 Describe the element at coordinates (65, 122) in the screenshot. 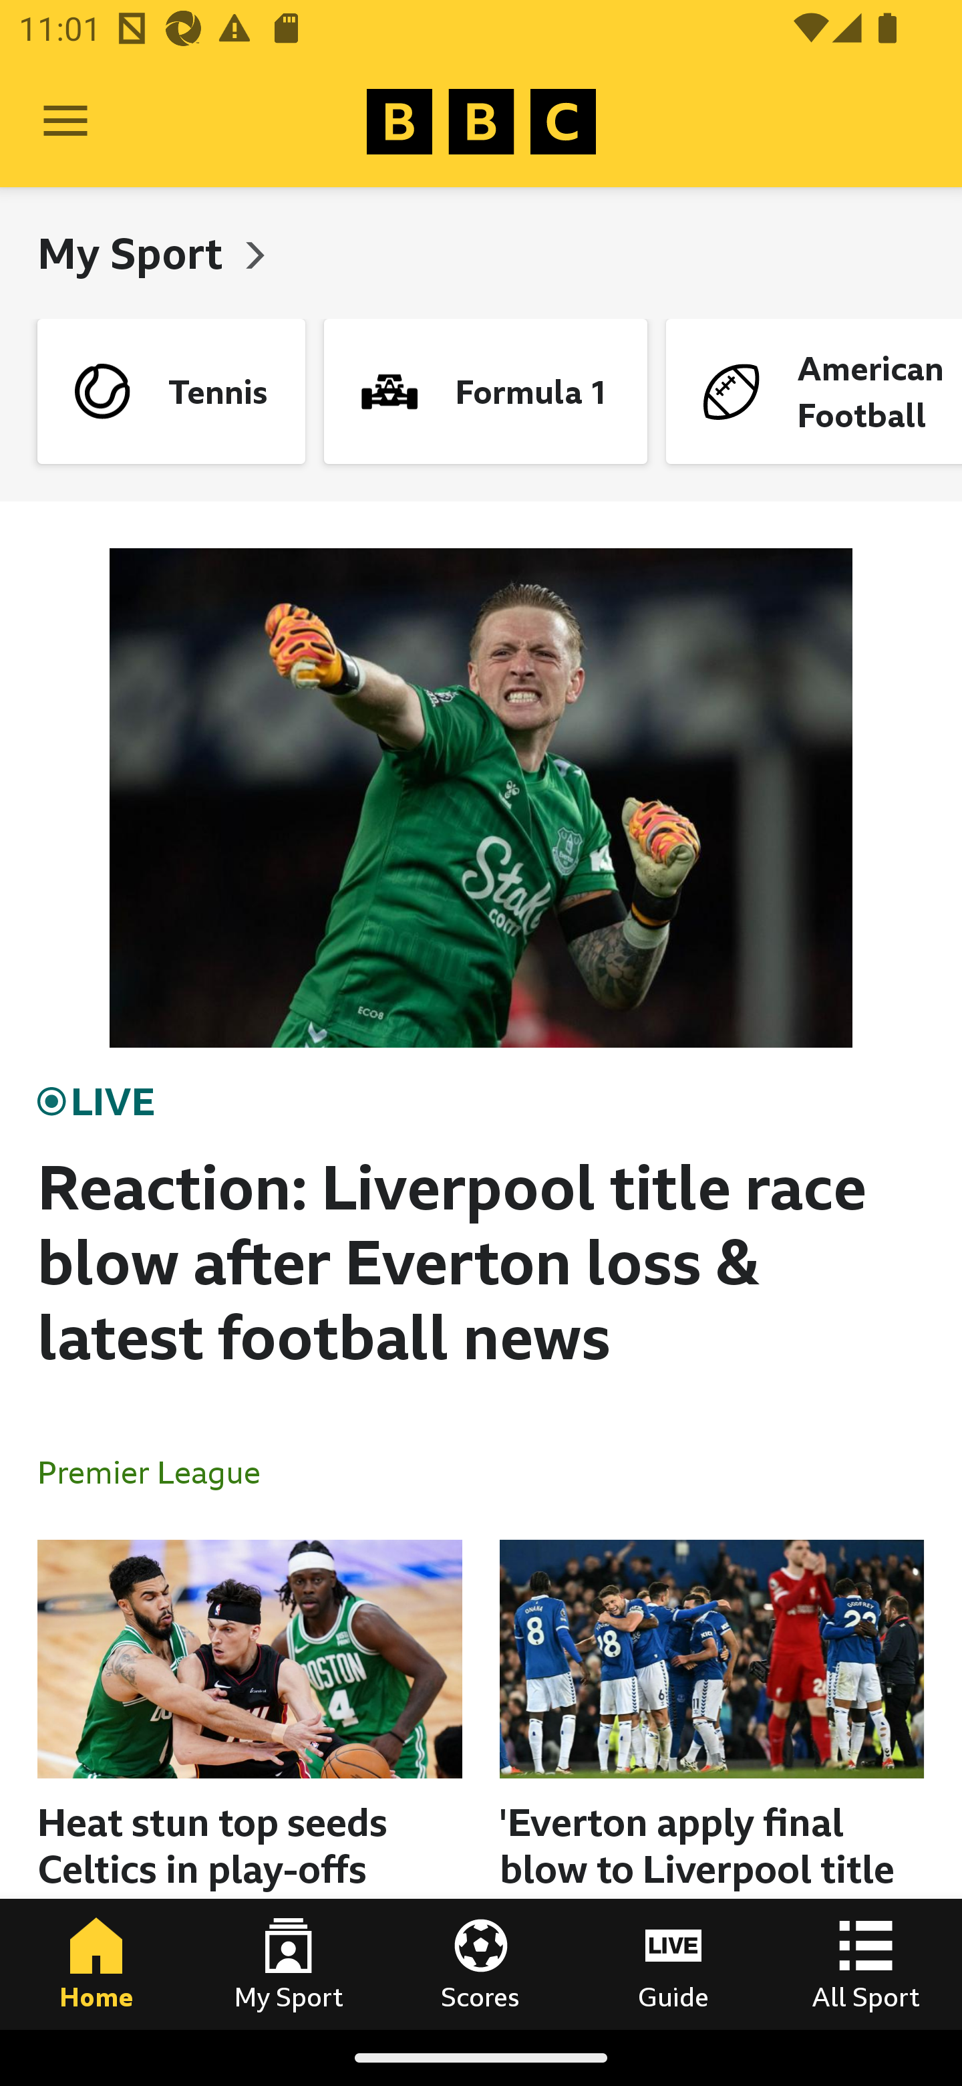

I see `Open Menu` at that location.